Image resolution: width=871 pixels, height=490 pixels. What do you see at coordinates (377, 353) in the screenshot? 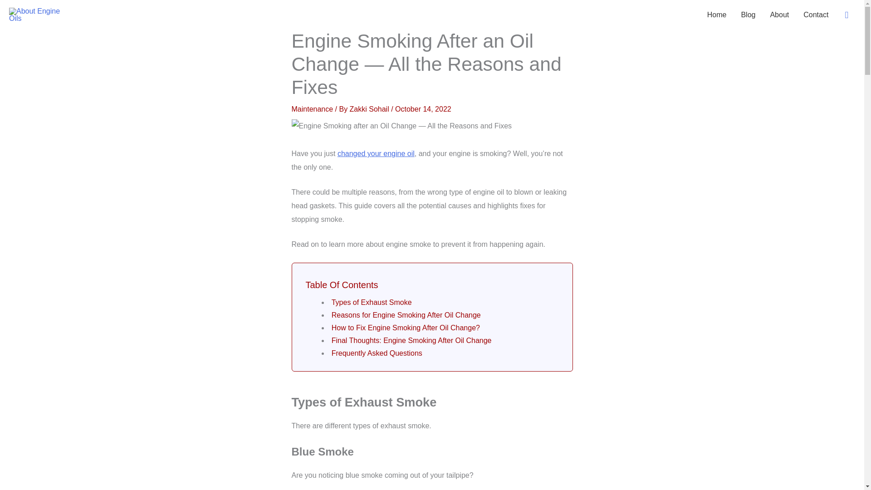
I see `Frequently Asked Questions` at bounding box center [377, 353].